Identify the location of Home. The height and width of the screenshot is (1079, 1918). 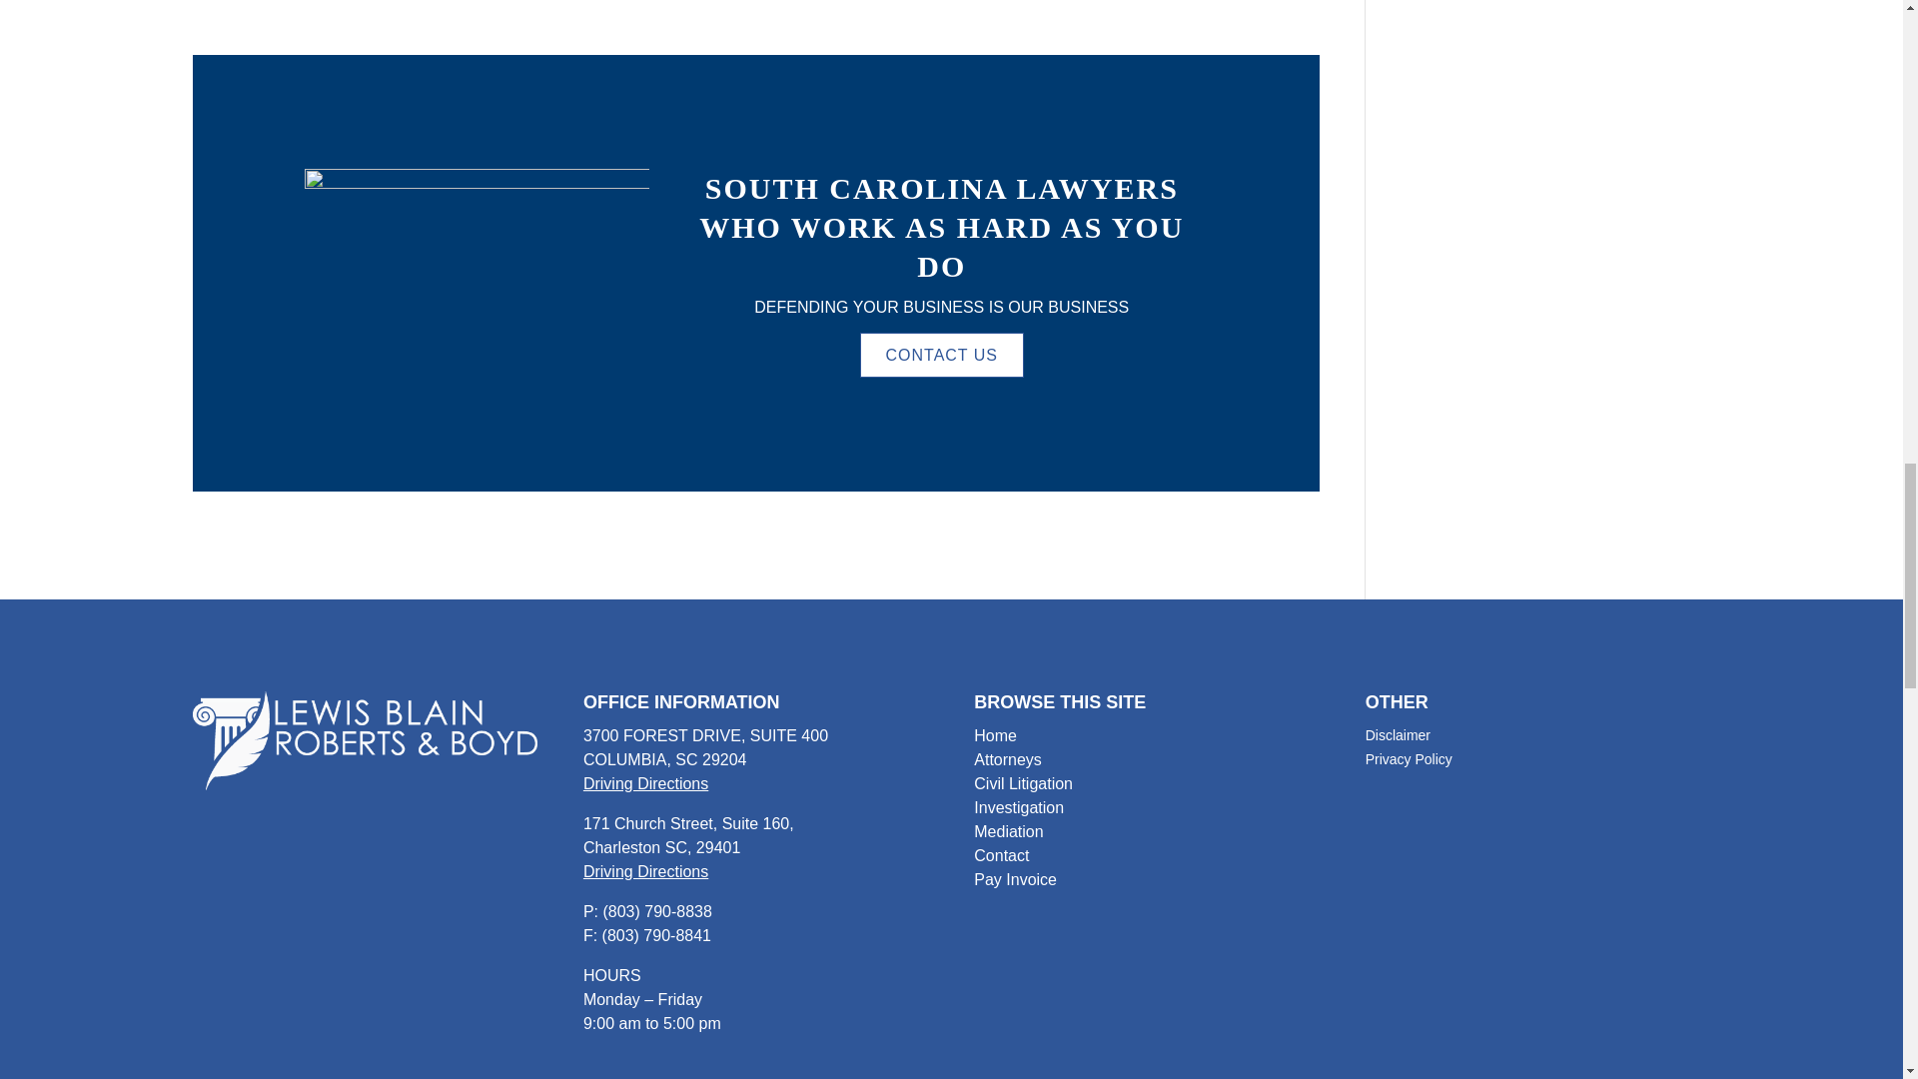
(995, 735).